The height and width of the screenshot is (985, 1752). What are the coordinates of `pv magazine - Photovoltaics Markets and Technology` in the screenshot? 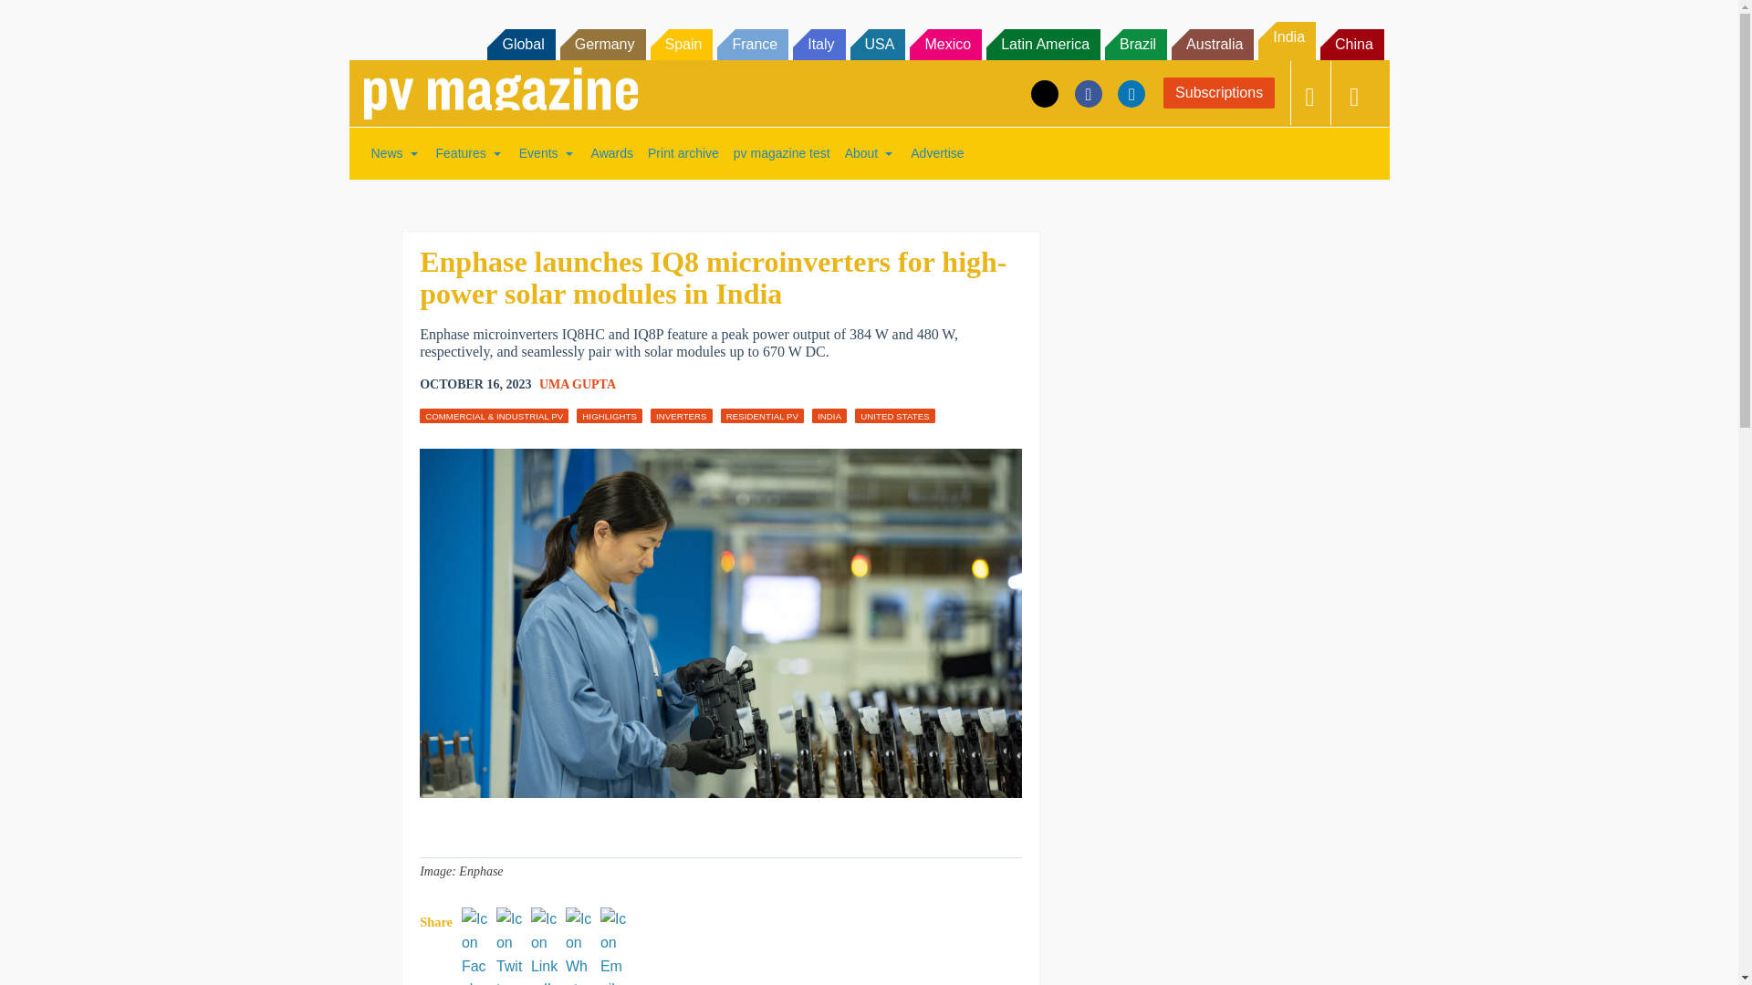 It's located at (500, 93).